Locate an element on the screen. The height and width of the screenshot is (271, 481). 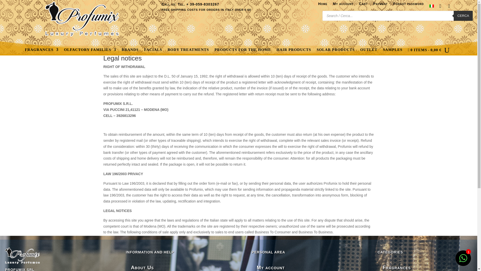
My account is located at coordinates (343, 7).